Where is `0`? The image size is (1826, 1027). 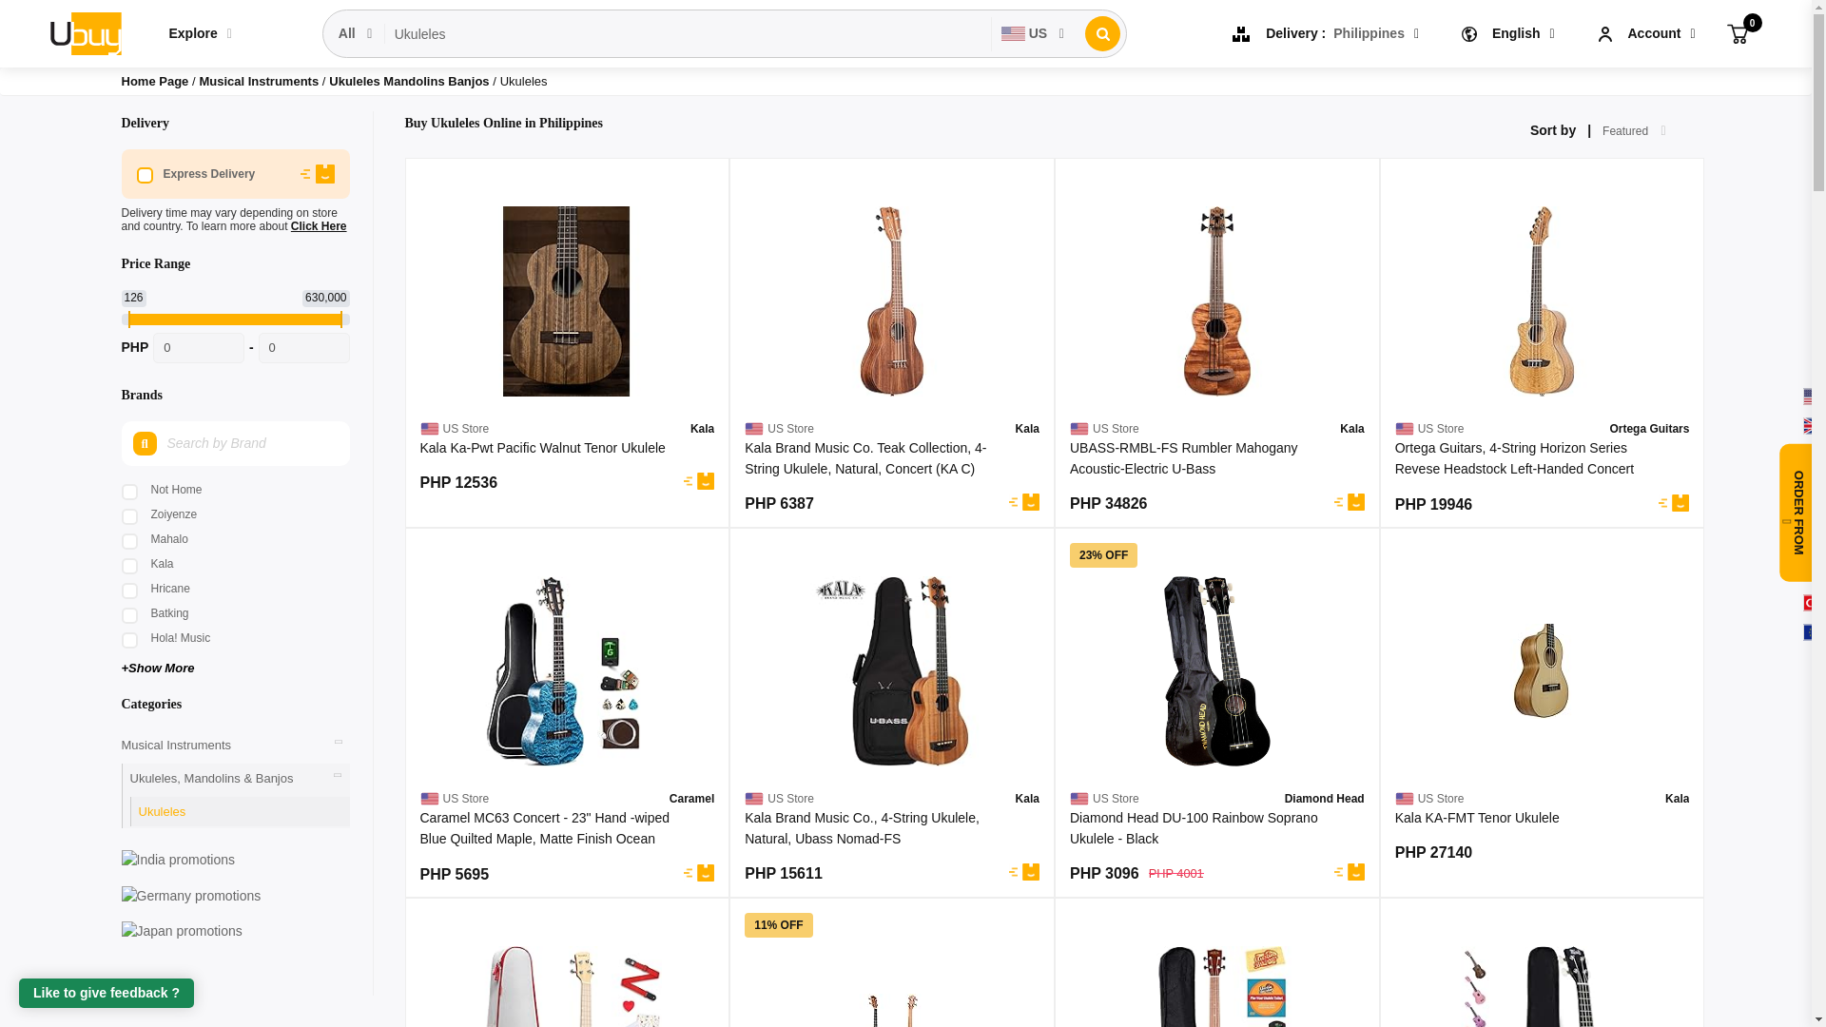
0 is located at coordinates (199, 348).